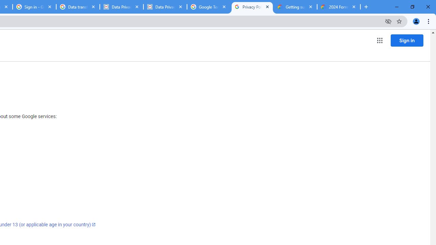 Image resolution: width=436 pixels, height=245 pixels. What do you see at coordinates (379, 40) in the screenshot?
I see `Google apps` at bounding box center [379, 40].